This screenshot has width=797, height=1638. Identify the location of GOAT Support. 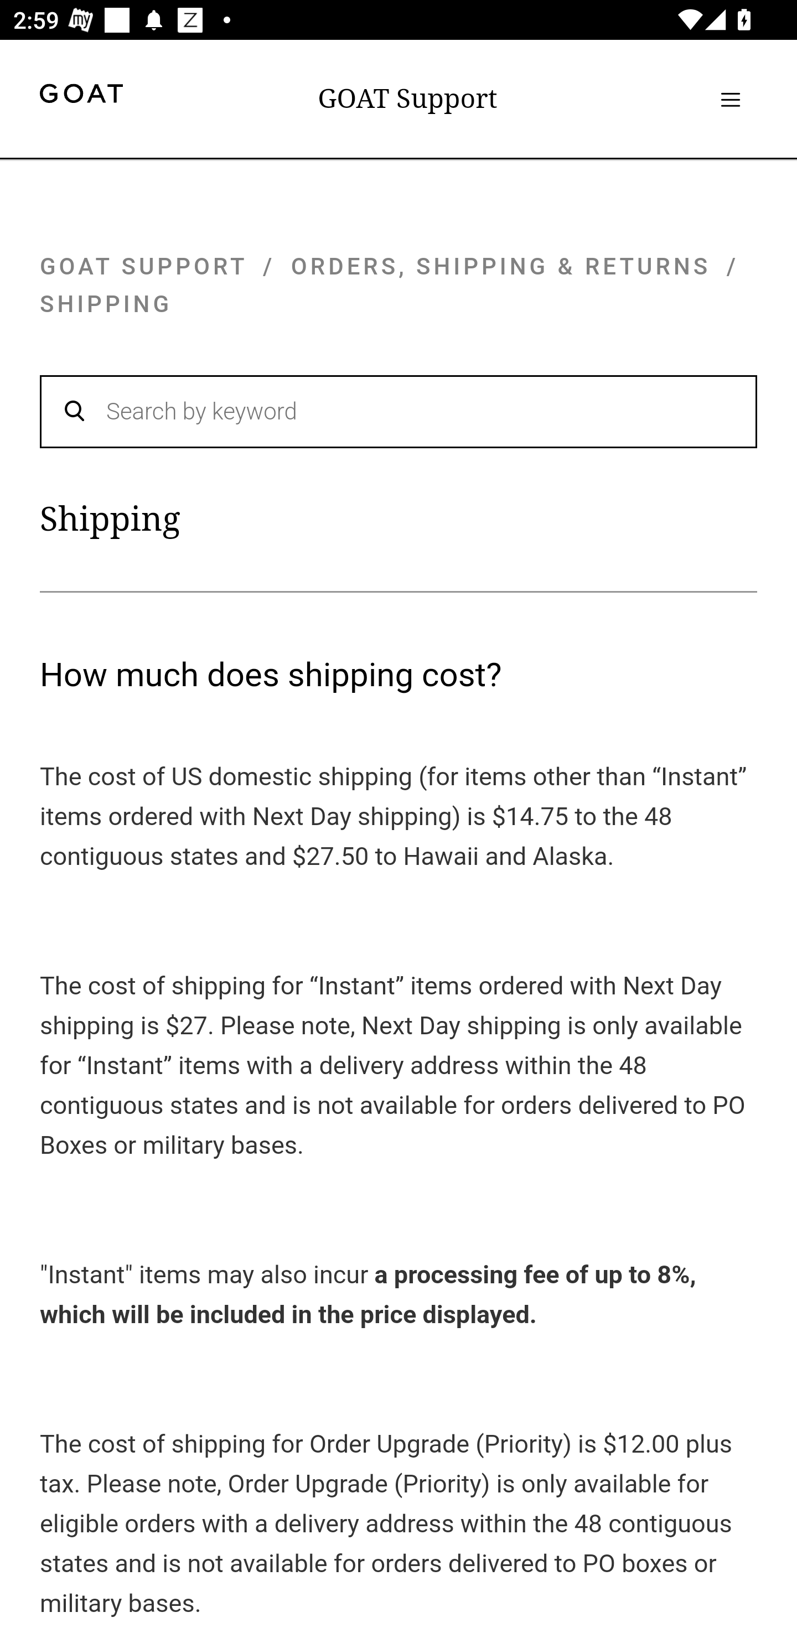
(407, 99).